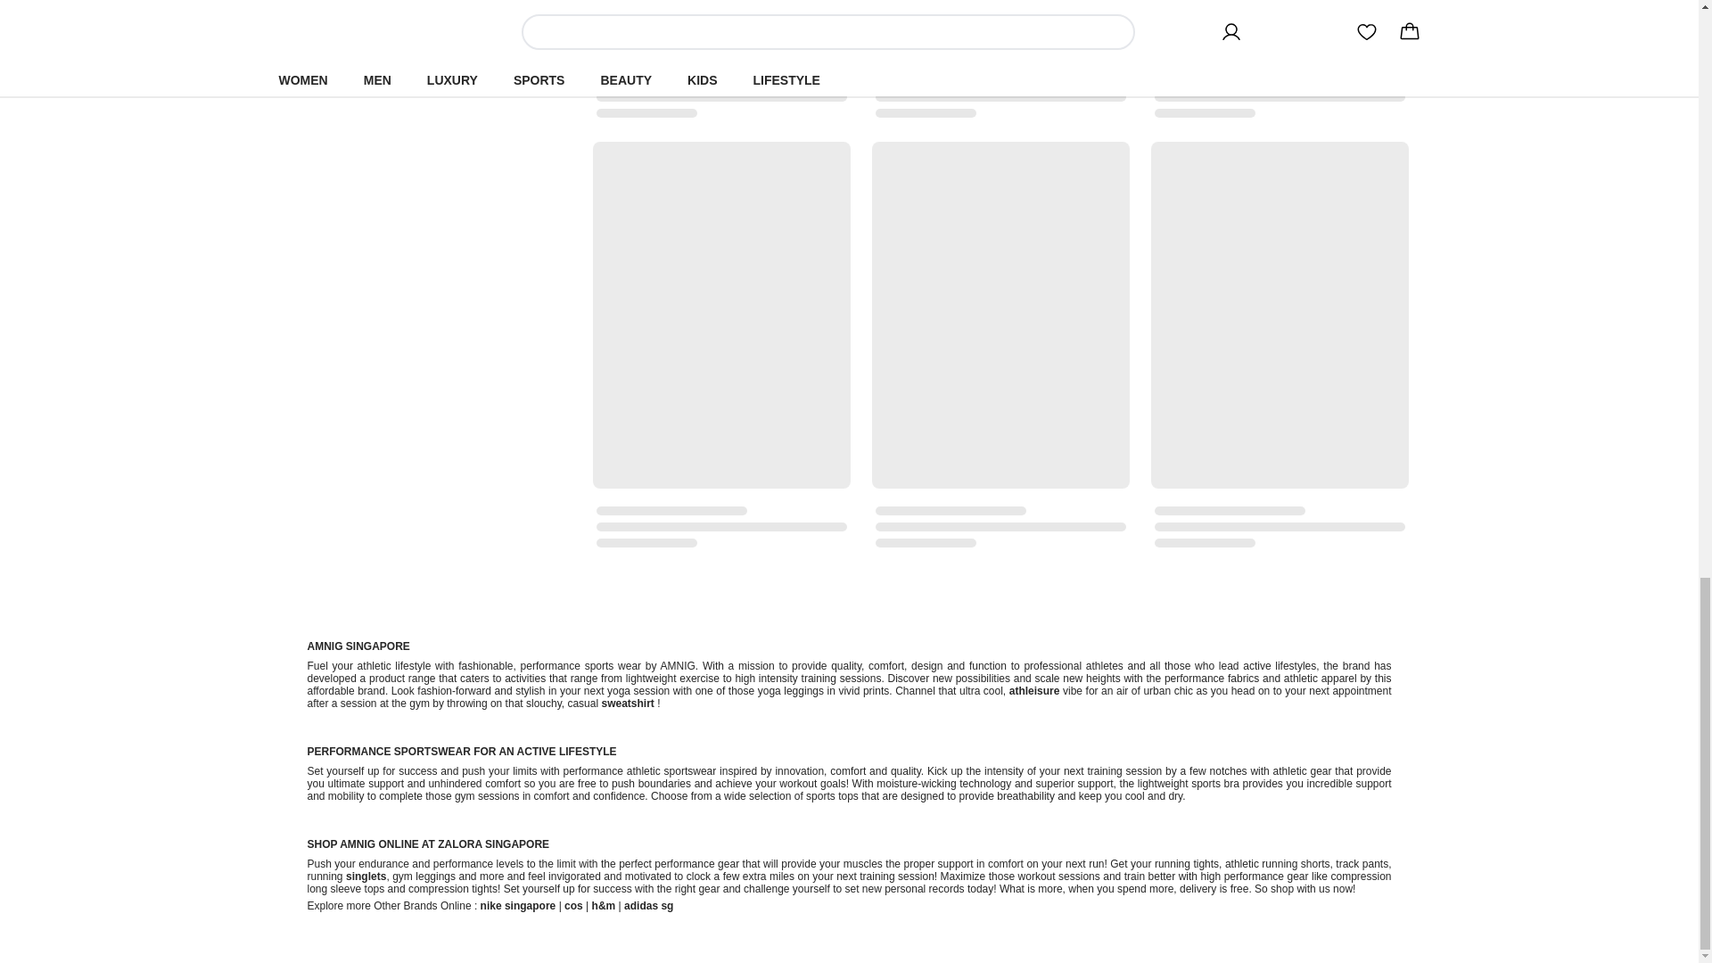  Describe the element at coordinates (574, 905) in the screenshot. I see `cos` at that location.